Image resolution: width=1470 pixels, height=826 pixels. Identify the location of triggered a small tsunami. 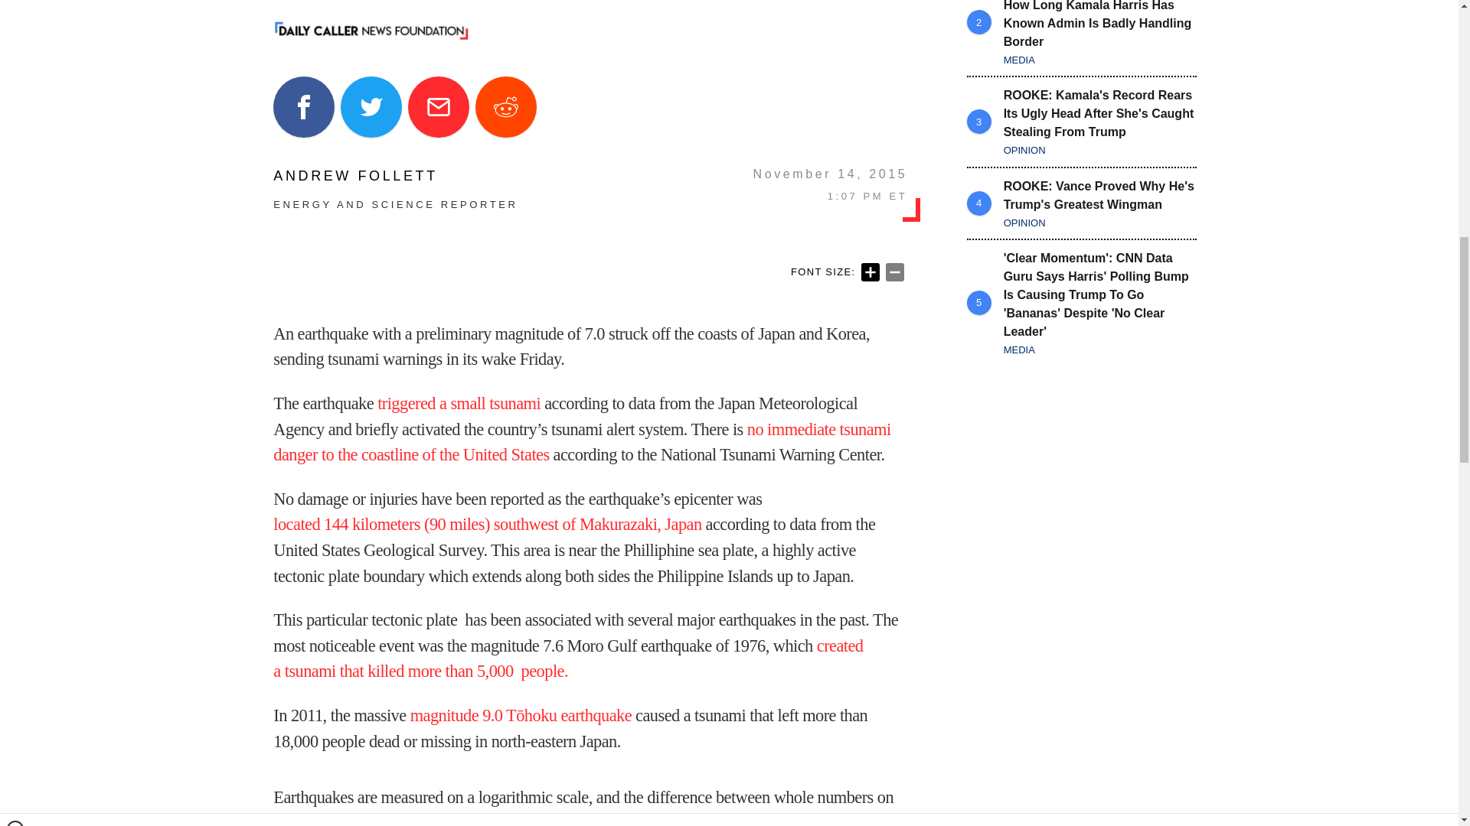
(459, 404).